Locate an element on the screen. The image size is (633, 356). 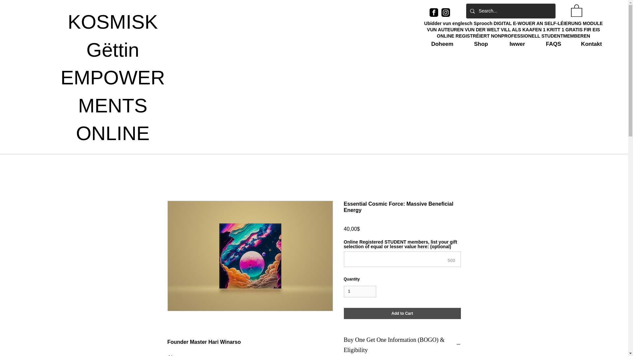
FAQS is located at coordinates (553, 44).